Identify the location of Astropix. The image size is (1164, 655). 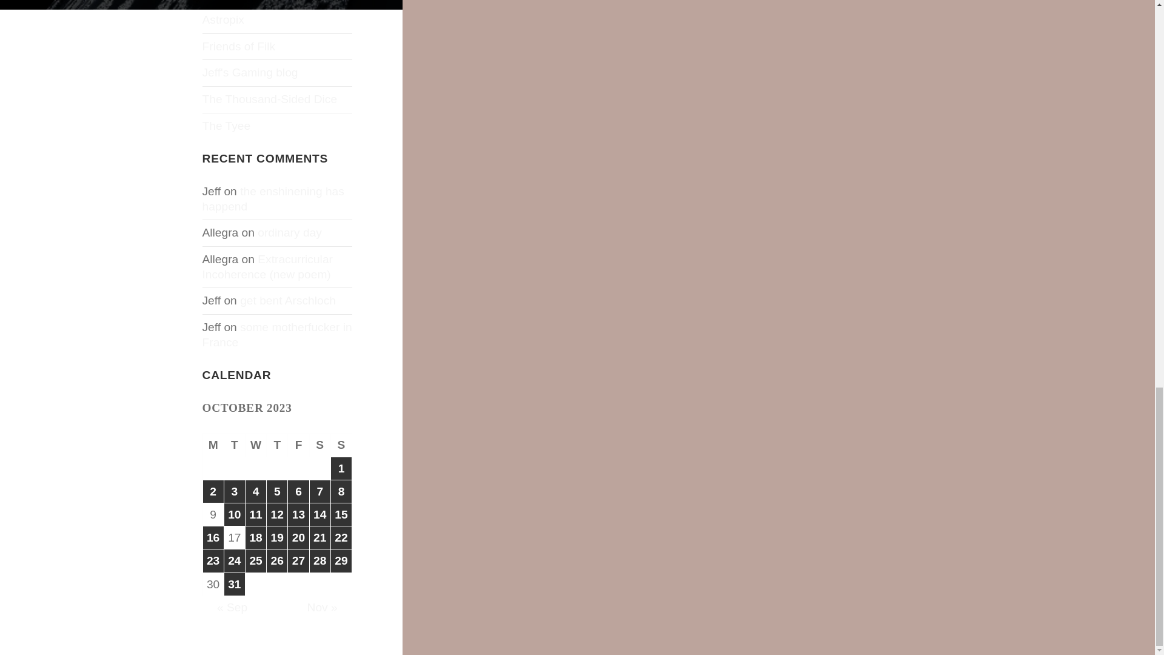
(223, 19).